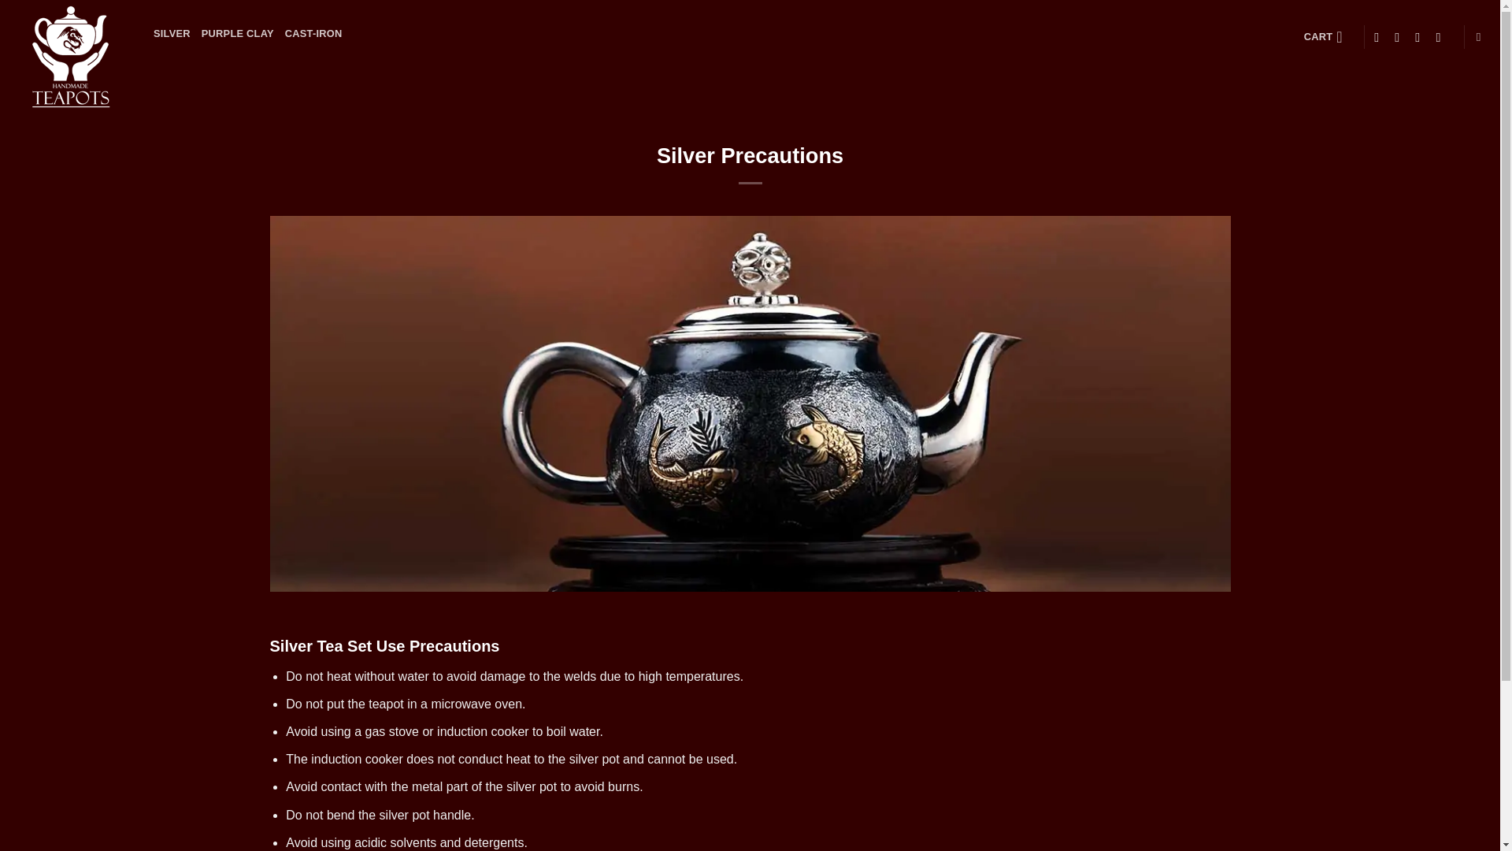 The image size is (1512, 851). Describe the element at coordinates (1441, 36) in the screenshot. I see `Follow on Pinterest` at that location.